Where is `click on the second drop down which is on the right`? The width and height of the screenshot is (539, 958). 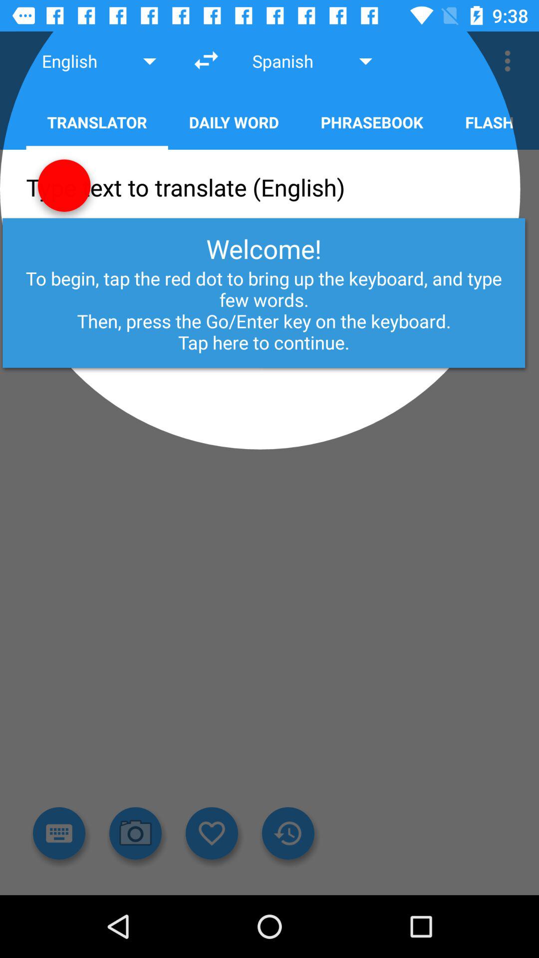
click on the second drop down which is on the right is located at coordinates (314, 61).